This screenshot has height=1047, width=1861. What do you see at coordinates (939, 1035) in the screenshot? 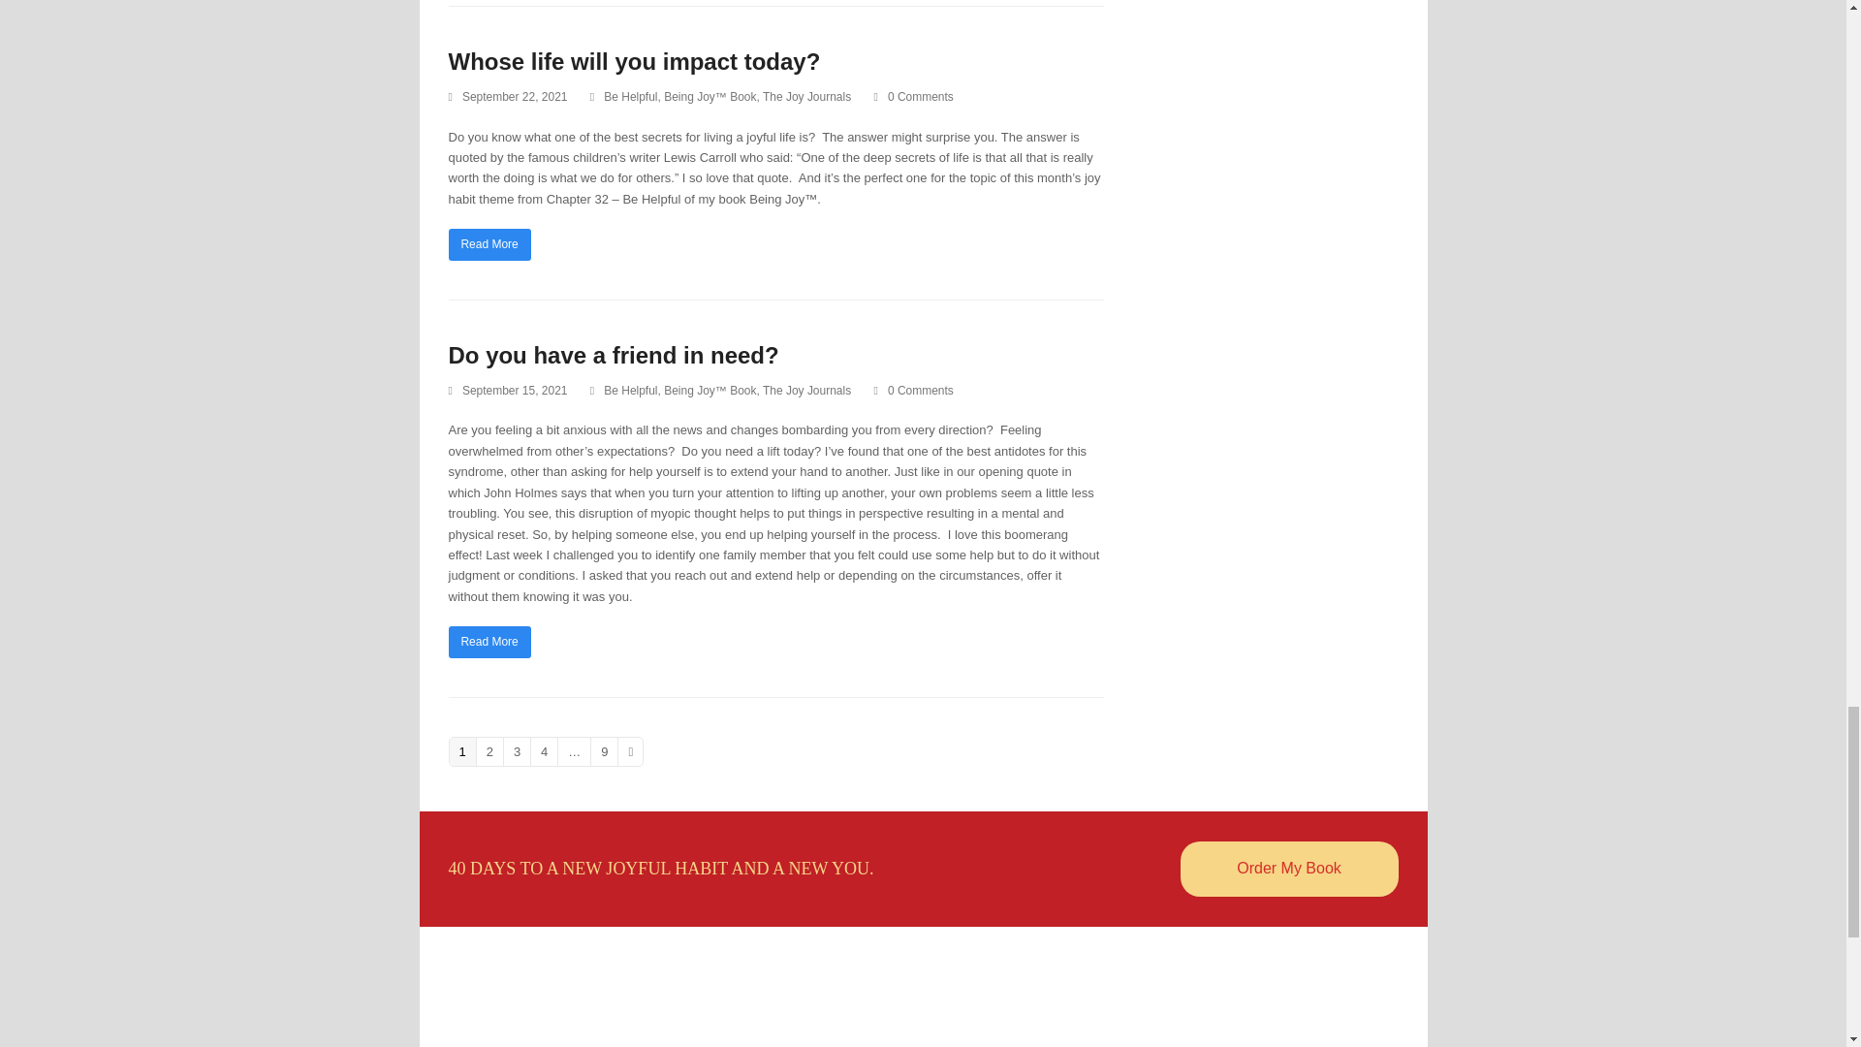
I see `Youtube` at bounding box center [939, 1035].